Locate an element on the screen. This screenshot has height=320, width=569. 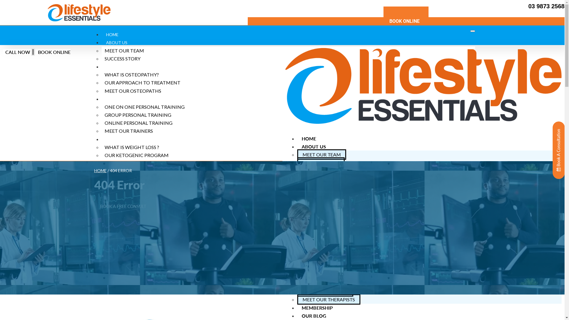
TYPES OF MASSAGE is located at coordinates (325, 292).